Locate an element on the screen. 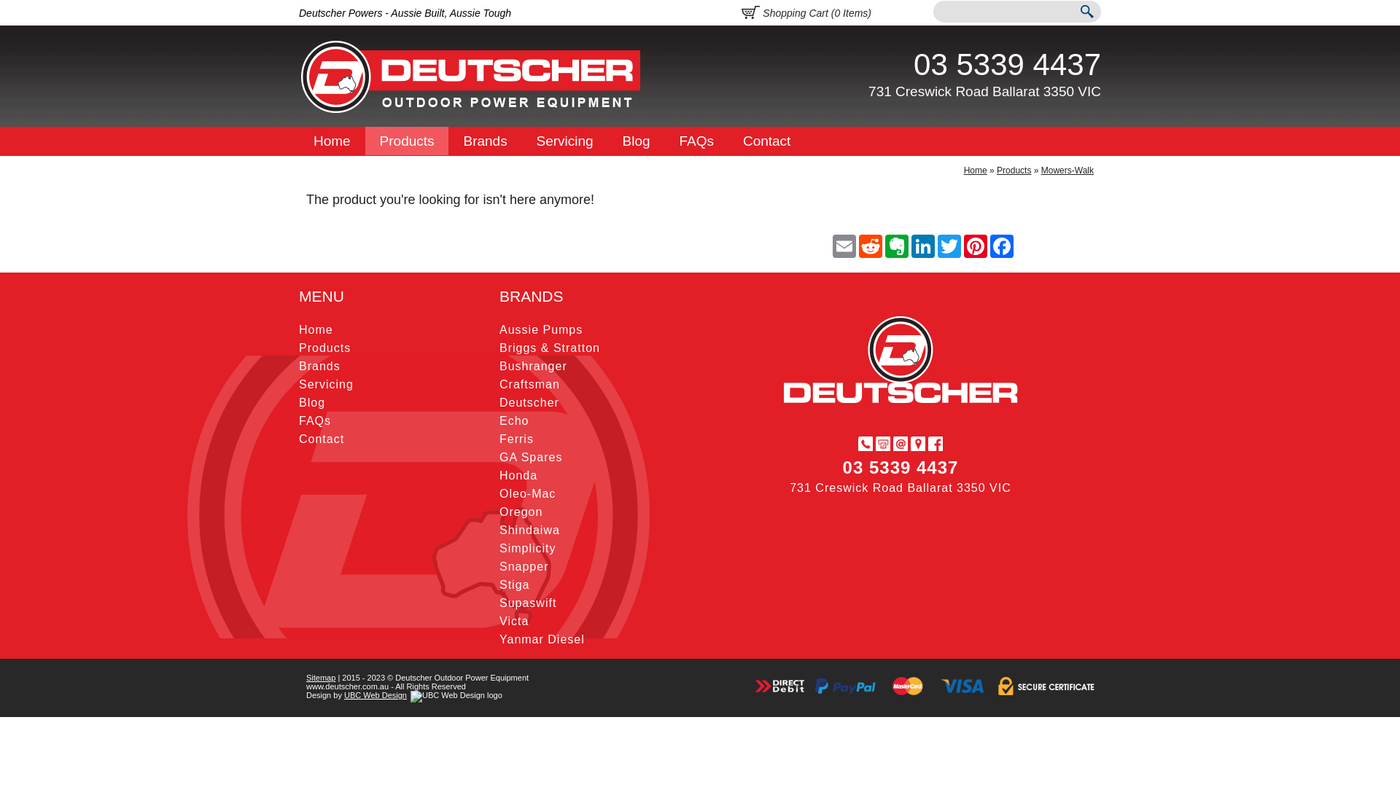 Image resolution: width=1400 pixels, height=787 pixels. Products is located at coordinates (407, 141).